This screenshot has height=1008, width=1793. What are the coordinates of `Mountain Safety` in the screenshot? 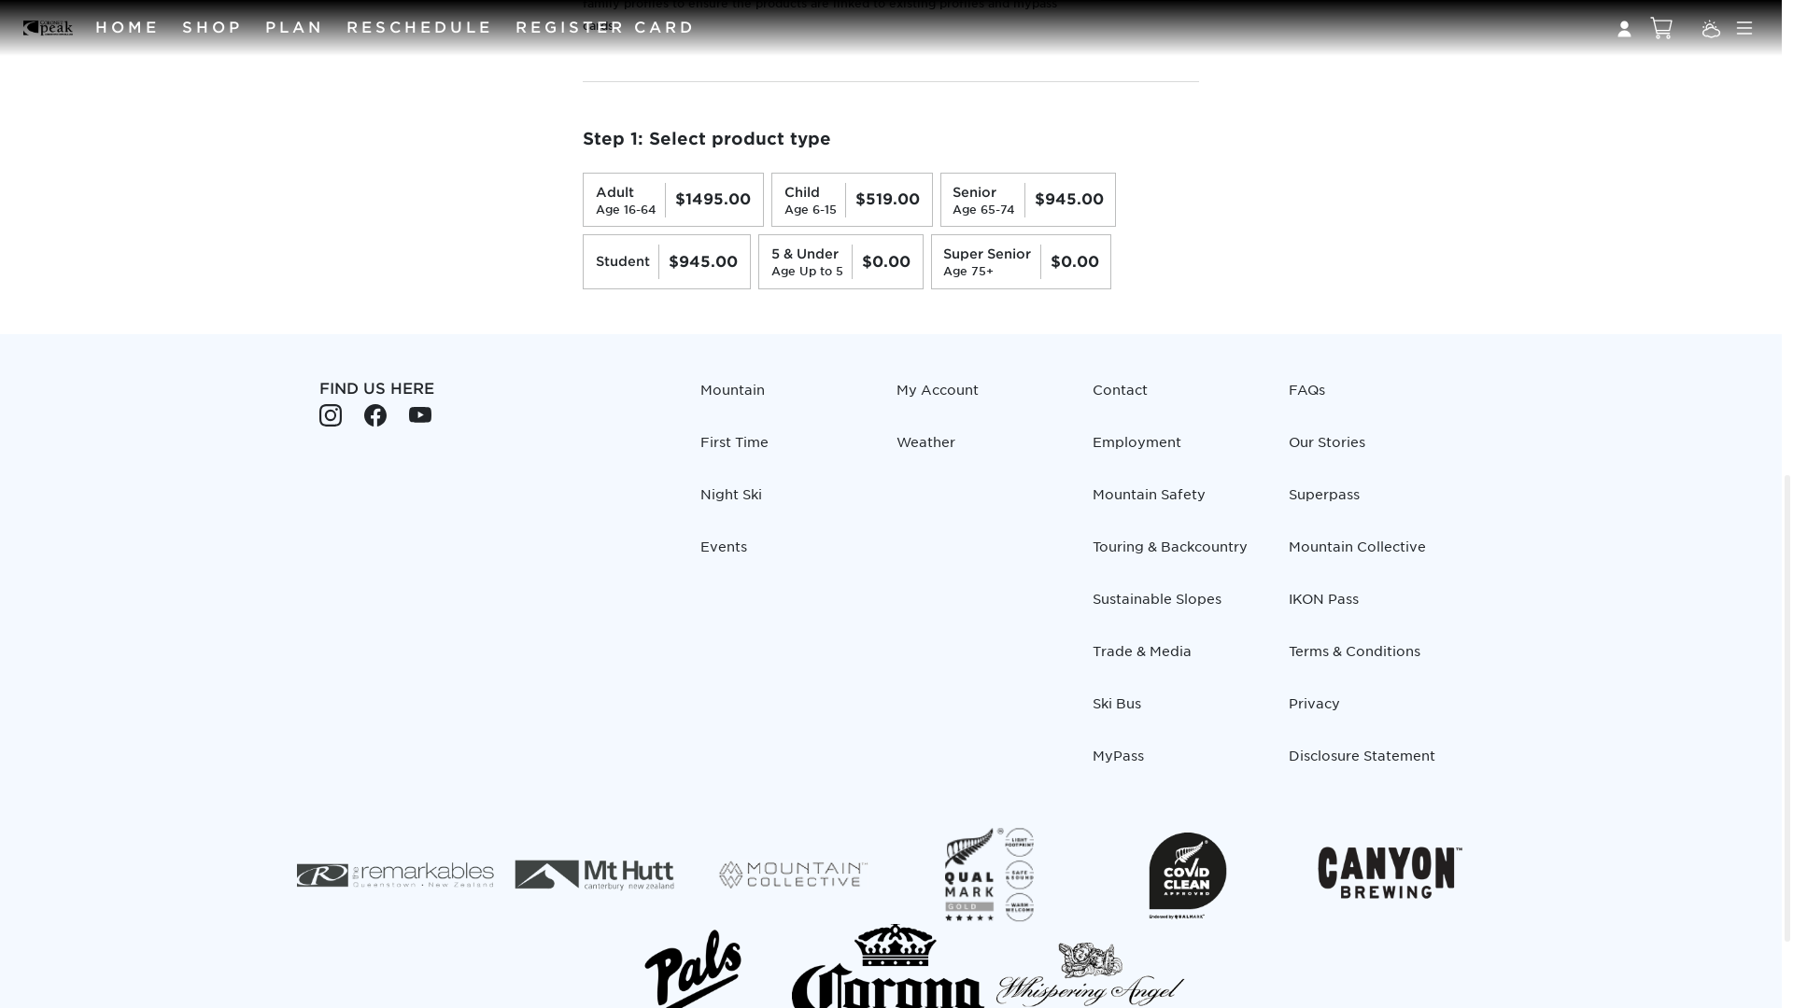 It's located at (1179, 502).